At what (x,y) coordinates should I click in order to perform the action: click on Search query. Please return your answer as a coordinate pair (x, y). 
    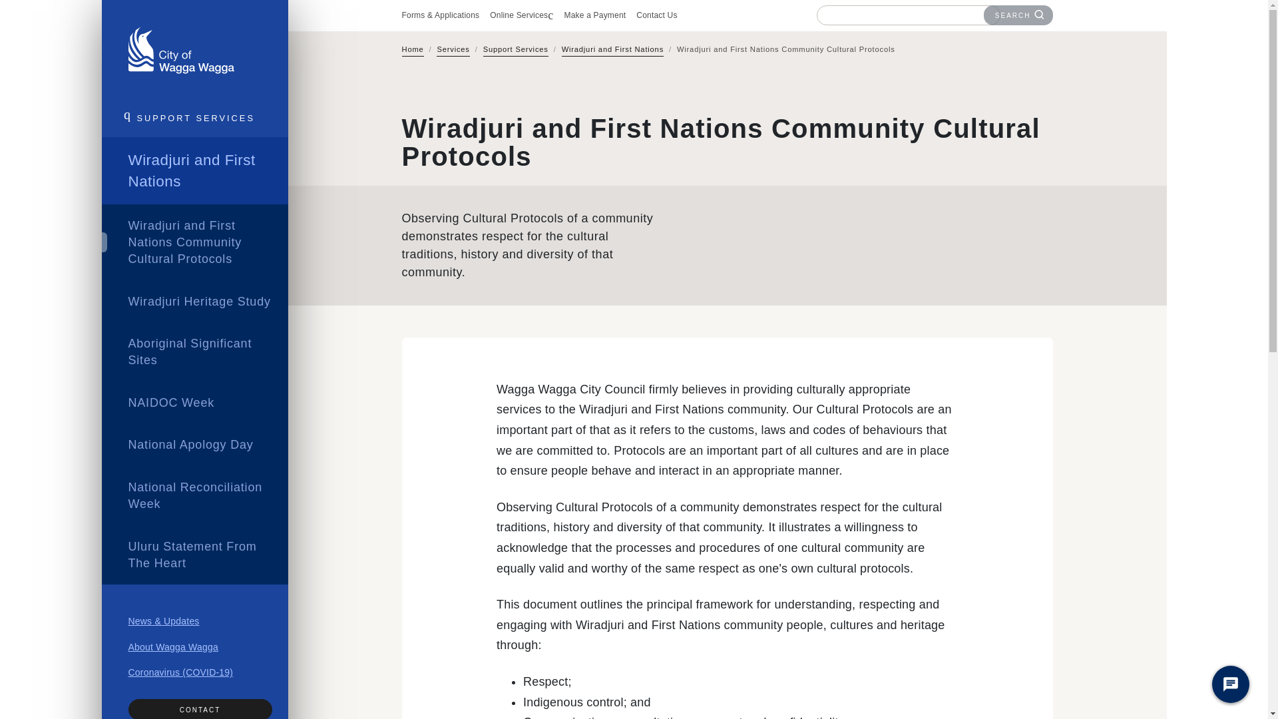
    Looking at the image, I should click on (901, 15).